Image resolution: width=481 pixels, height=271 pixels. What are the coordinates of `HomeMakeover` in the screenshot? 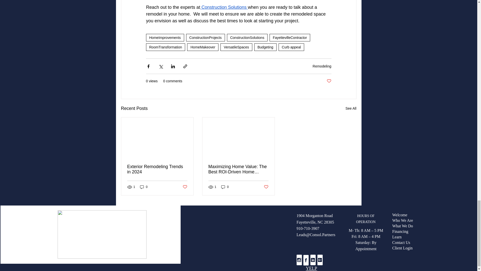 It's located at (202, 47).